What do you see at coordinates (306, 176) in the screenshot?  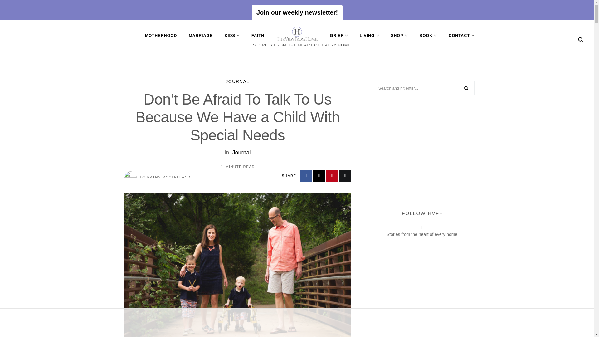 I see `Share on Facebook` at bounding box center [306, 176].